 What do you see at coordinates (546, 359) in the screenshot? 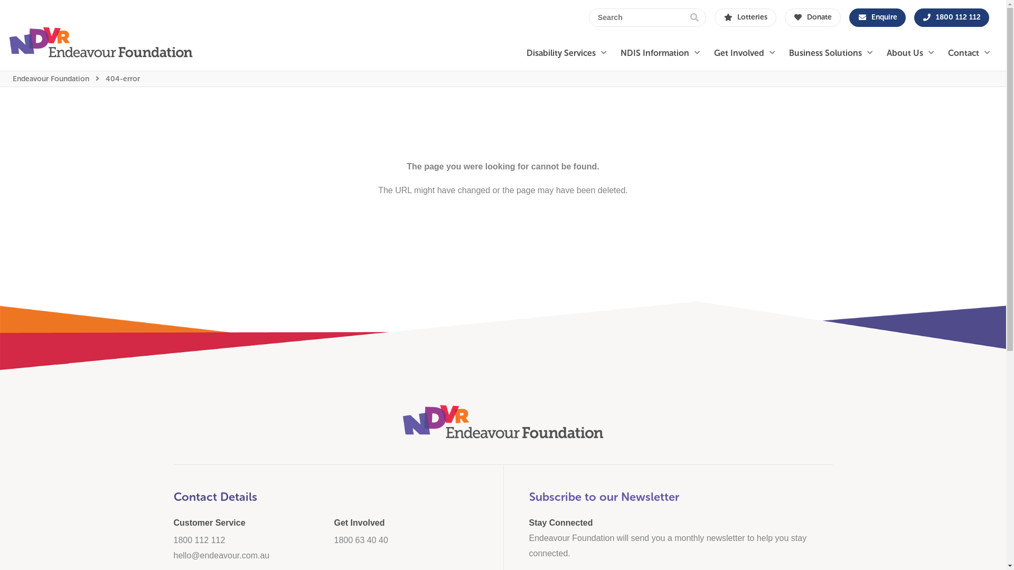
I see `Send enquiry` at bounding box center [546, 359].